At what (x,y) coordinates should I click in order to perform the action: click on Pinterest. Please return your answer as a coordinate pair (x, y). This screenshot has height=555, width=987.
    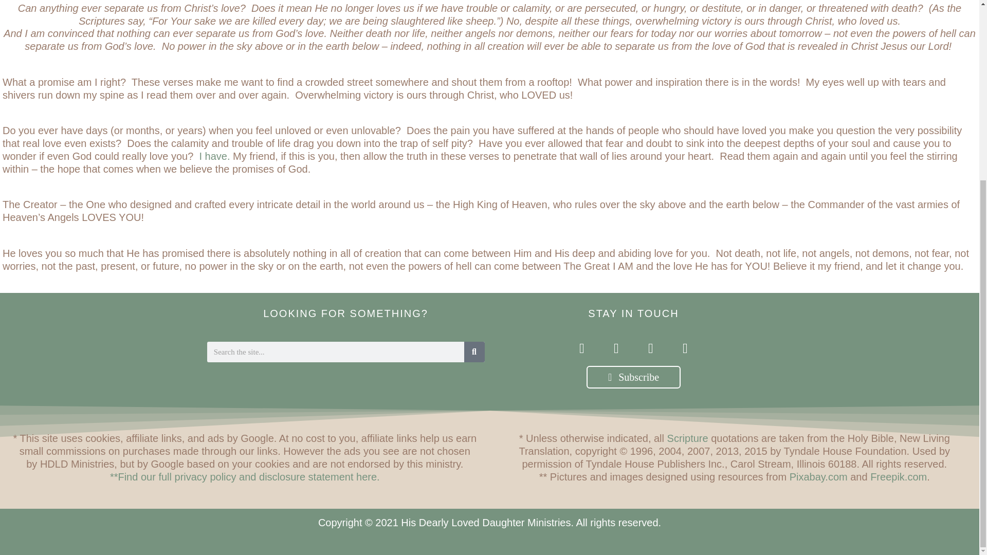
    Looking at the image, I should click on (650, 348).